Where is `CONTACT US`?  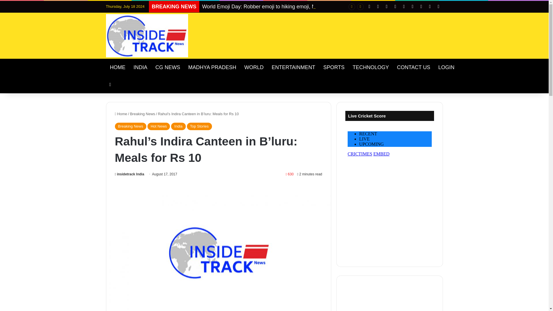 CONTACT US is located at coordinates (413, 67).